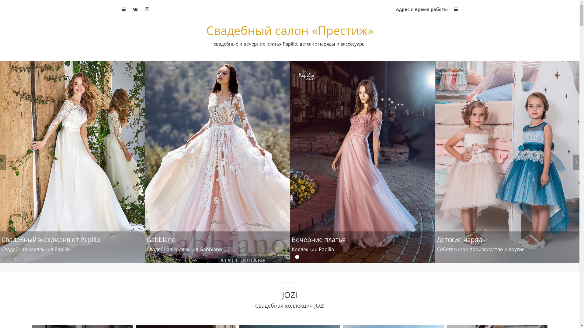 Image resolution: width=584 pixels, height=328 pixels. What do you see at coordinates (3, 162) in the screenshot?
I see `PREVIOUS` at bounding box center [3, 162].